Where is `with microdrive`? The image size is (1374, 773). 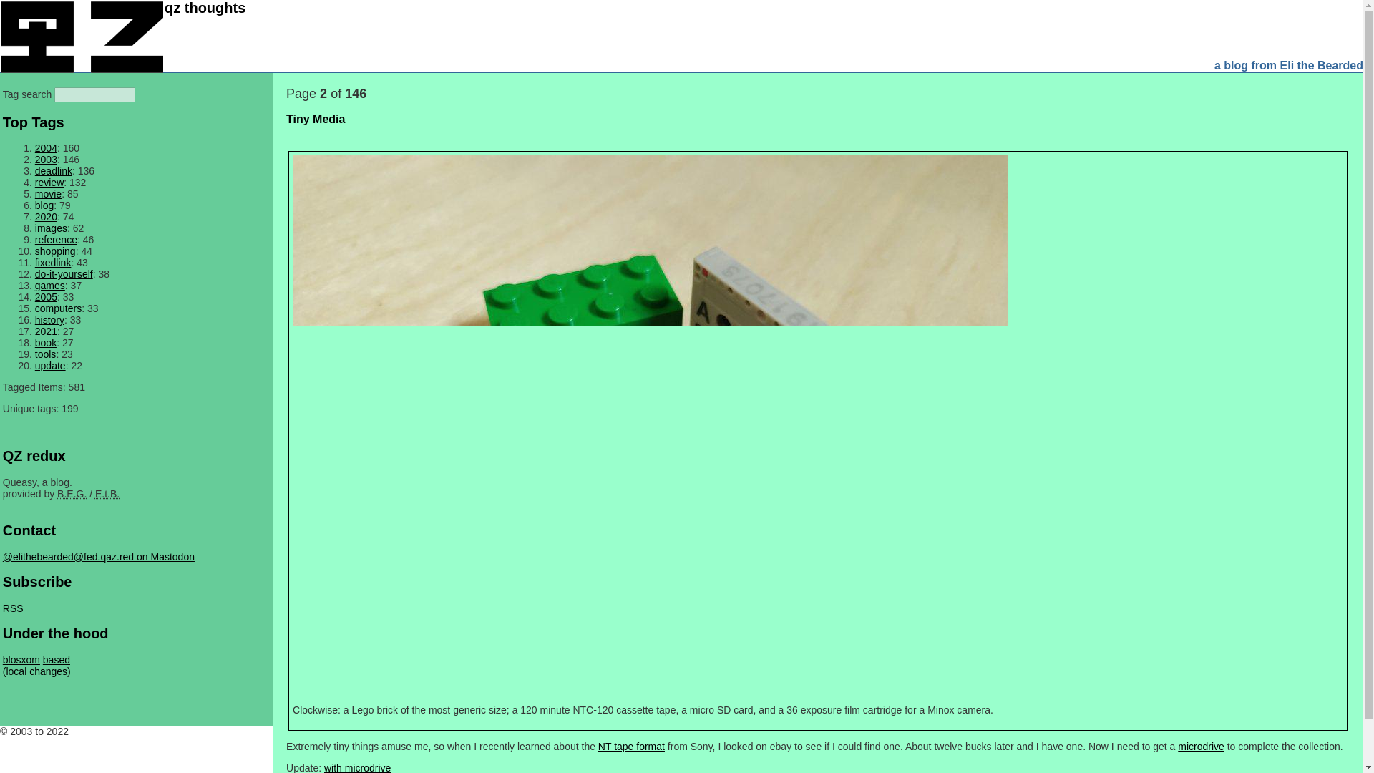 with microdrive is located at coordinates (357, 767).